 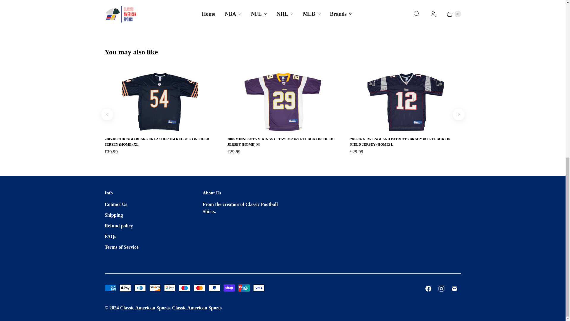 I want to click on Shop Pay, so click(x=229, y=288).